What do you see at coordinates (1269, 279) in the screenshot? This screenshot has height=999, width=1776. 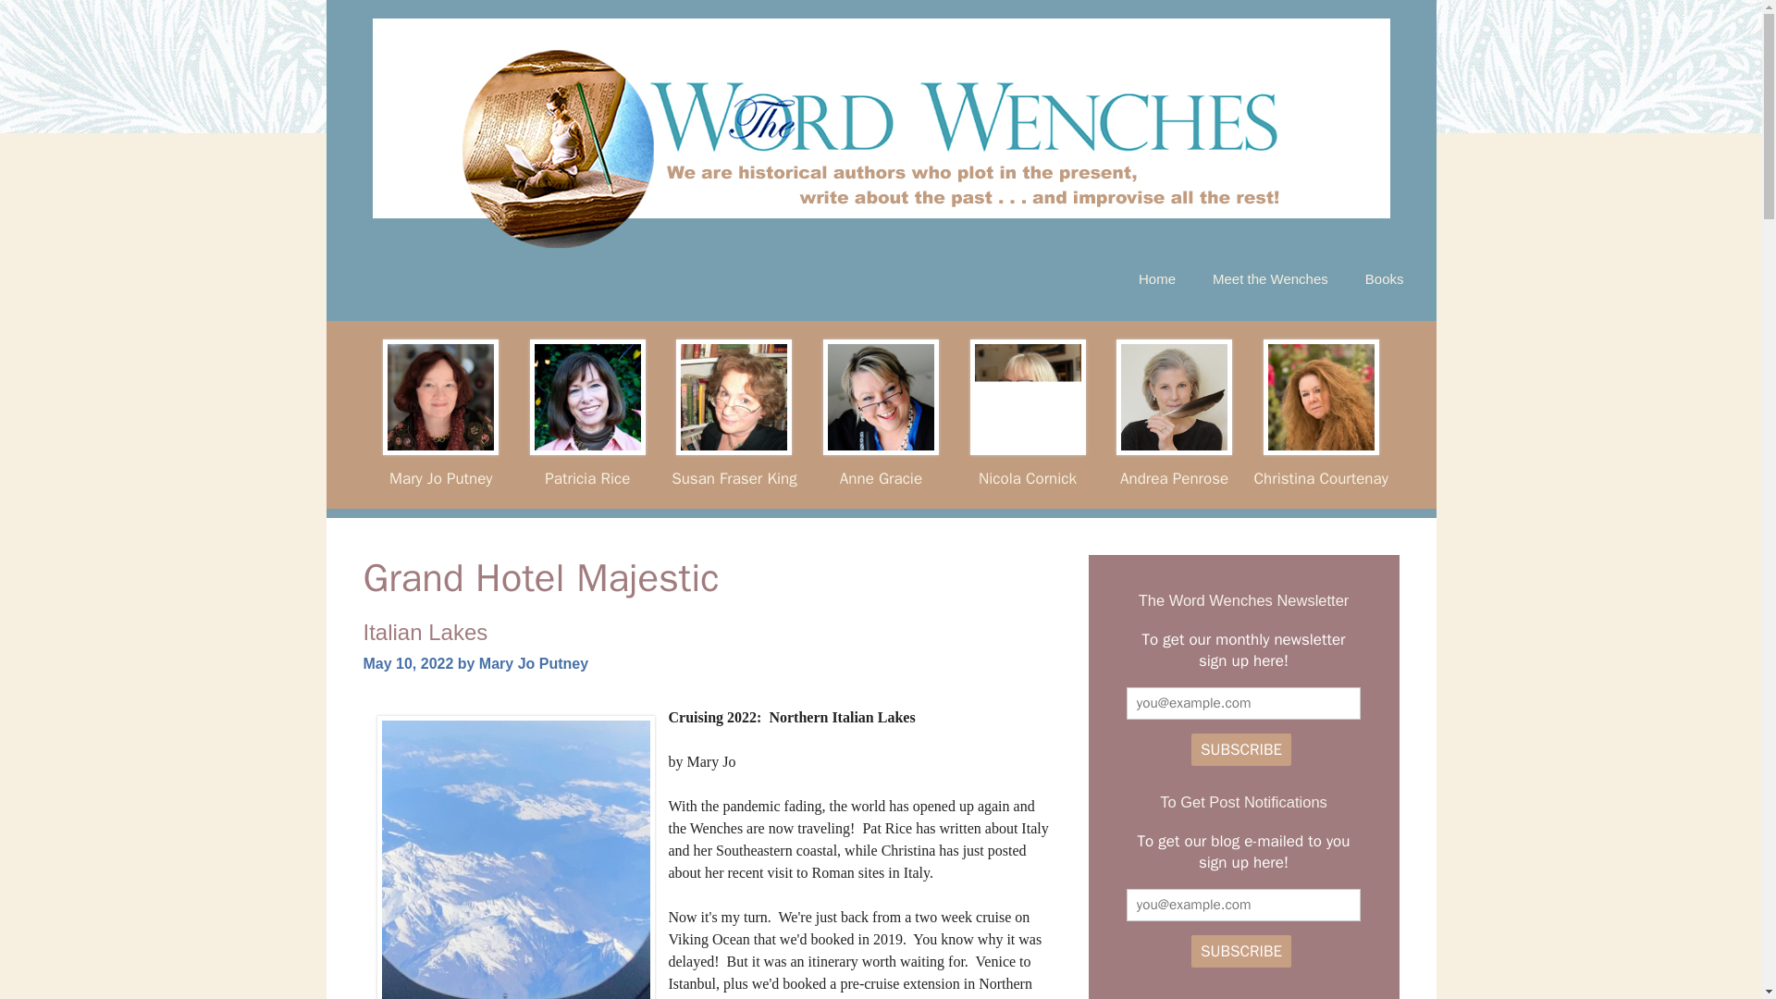 I see `Meet the Wenches` at bounding box center [1269, 279].